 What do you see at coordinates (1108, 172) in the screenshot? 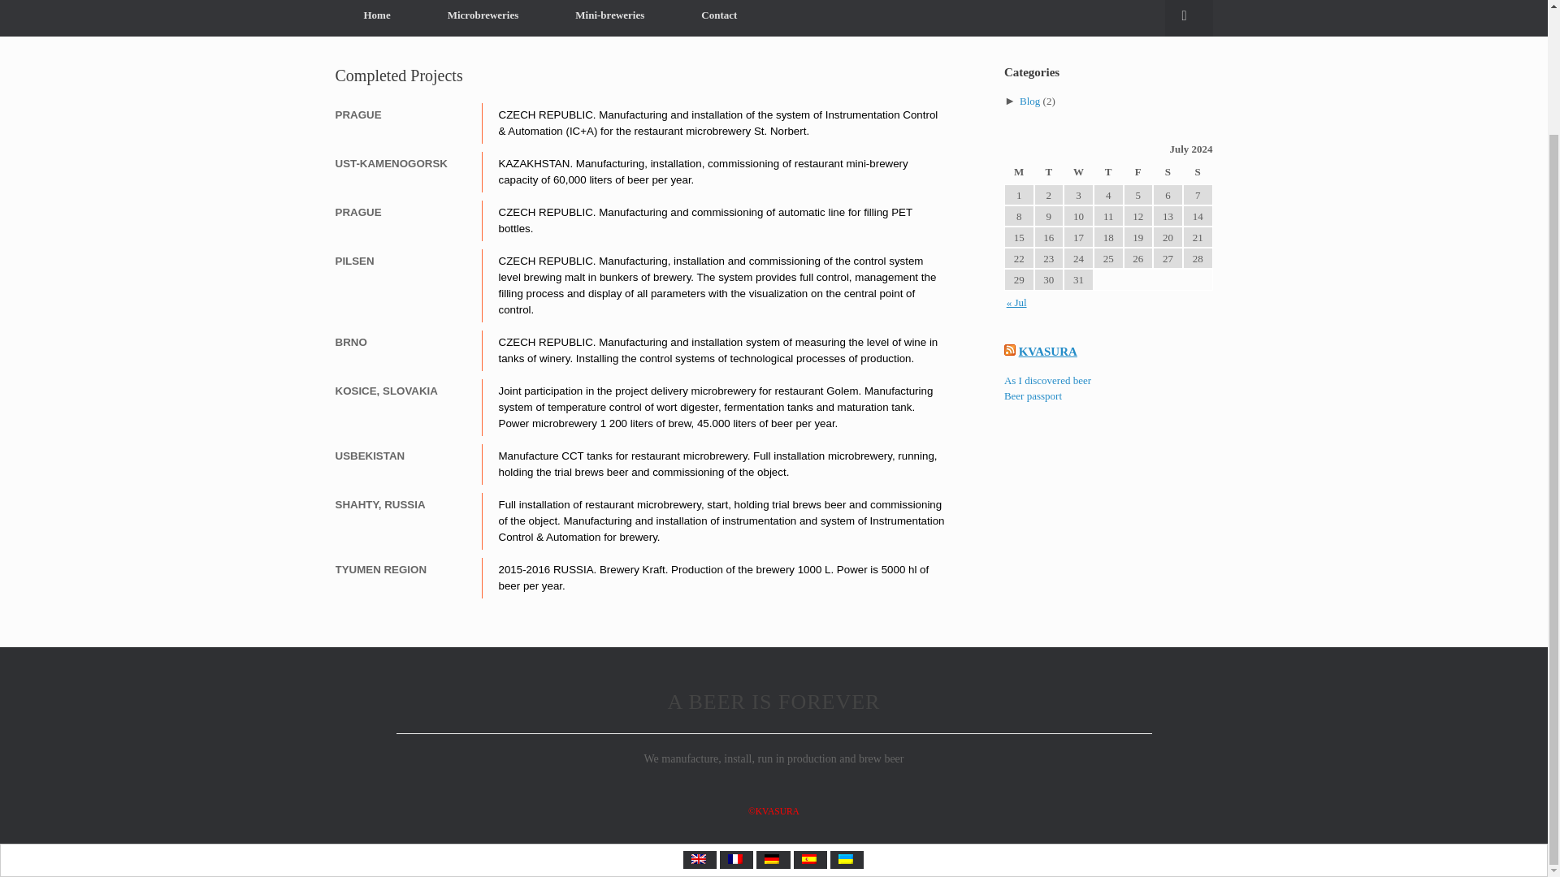
I see `Thursday` at bounding box center [1108, 172].